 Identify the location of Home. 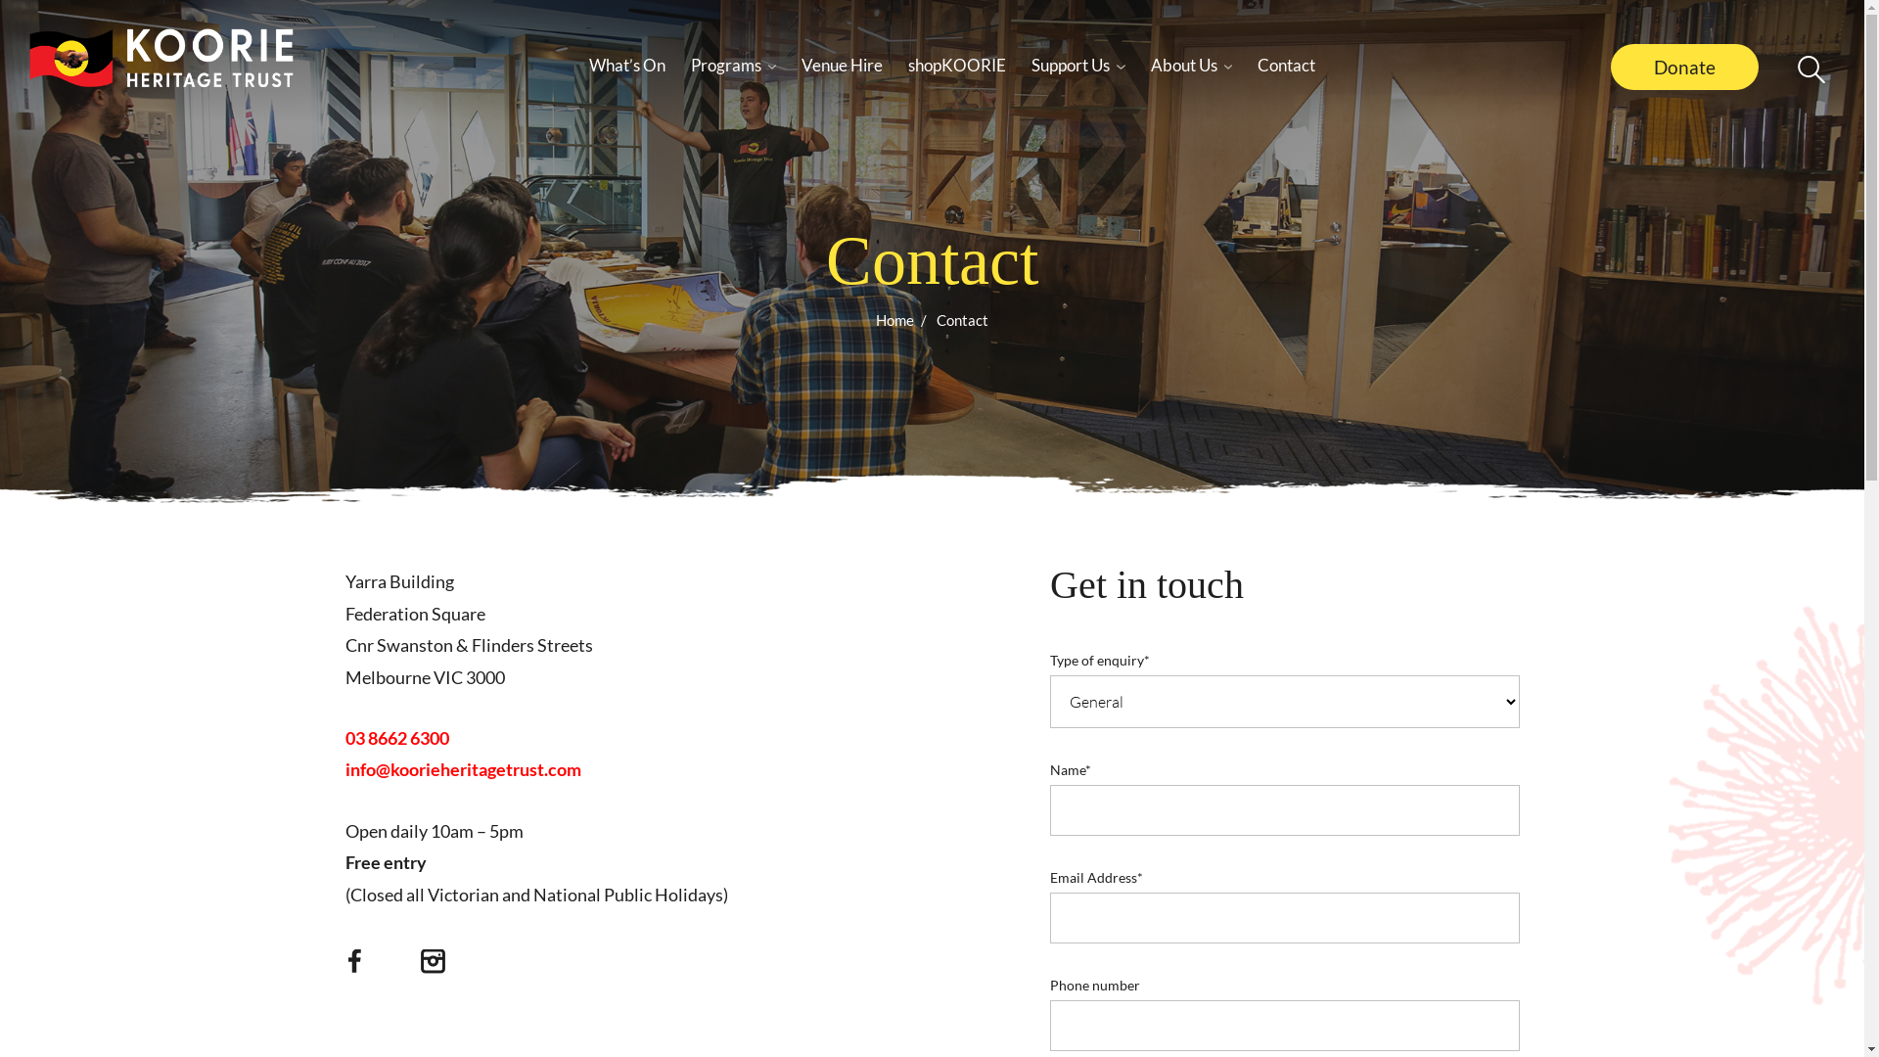
(894, 319).